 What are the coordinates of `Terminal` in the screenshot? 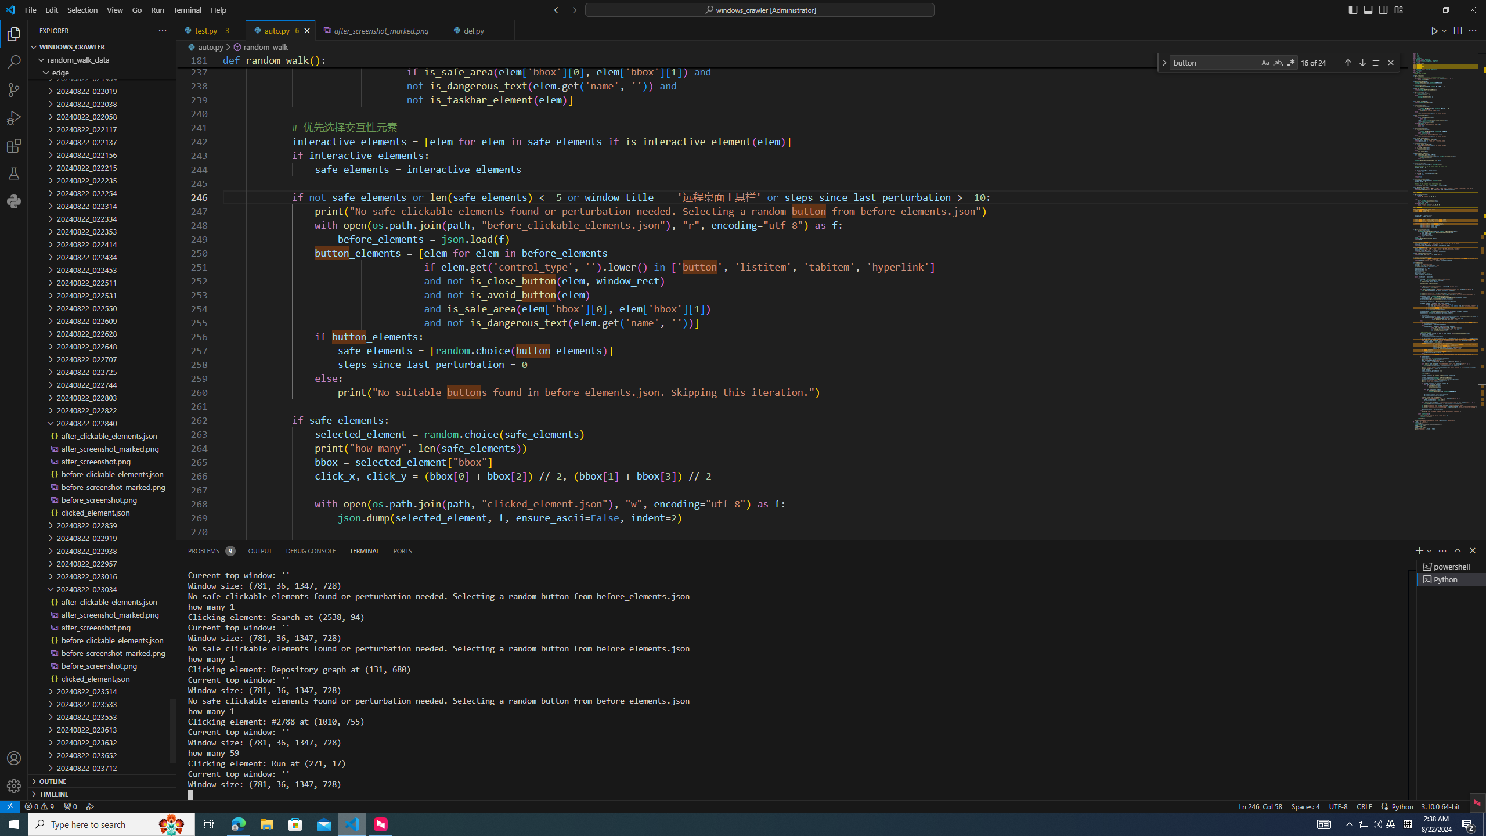 It's located at (187, 10).